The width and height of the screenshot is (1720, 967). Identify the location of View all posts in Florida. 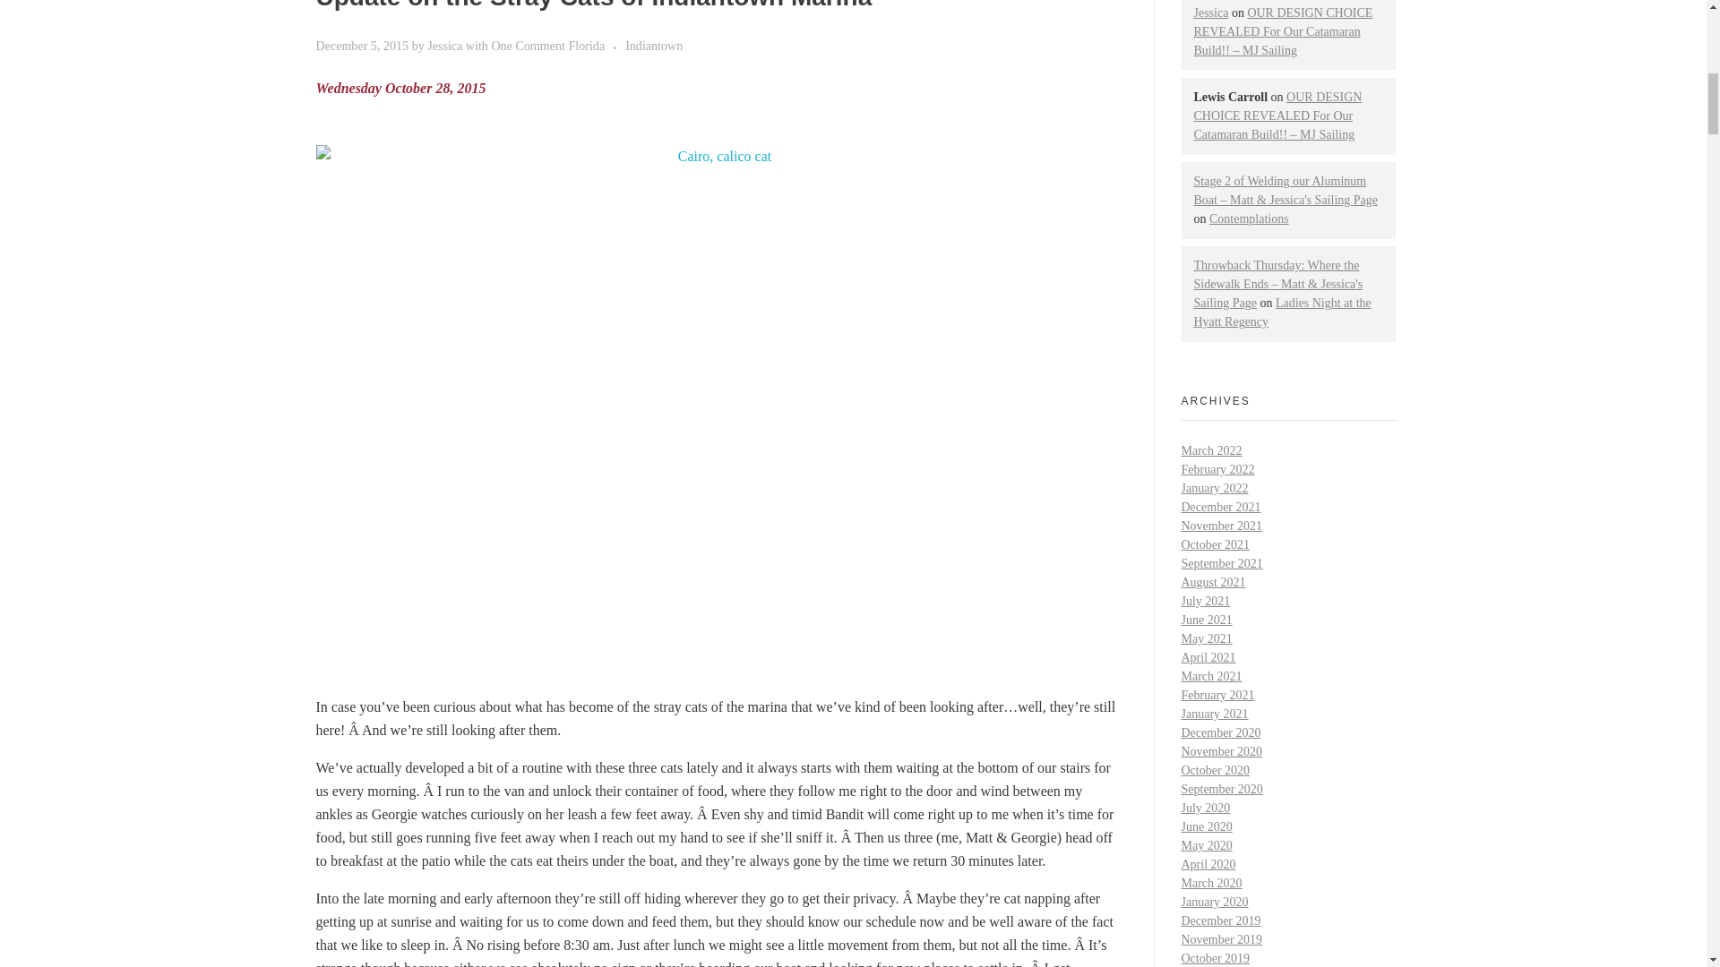
(597, 45).